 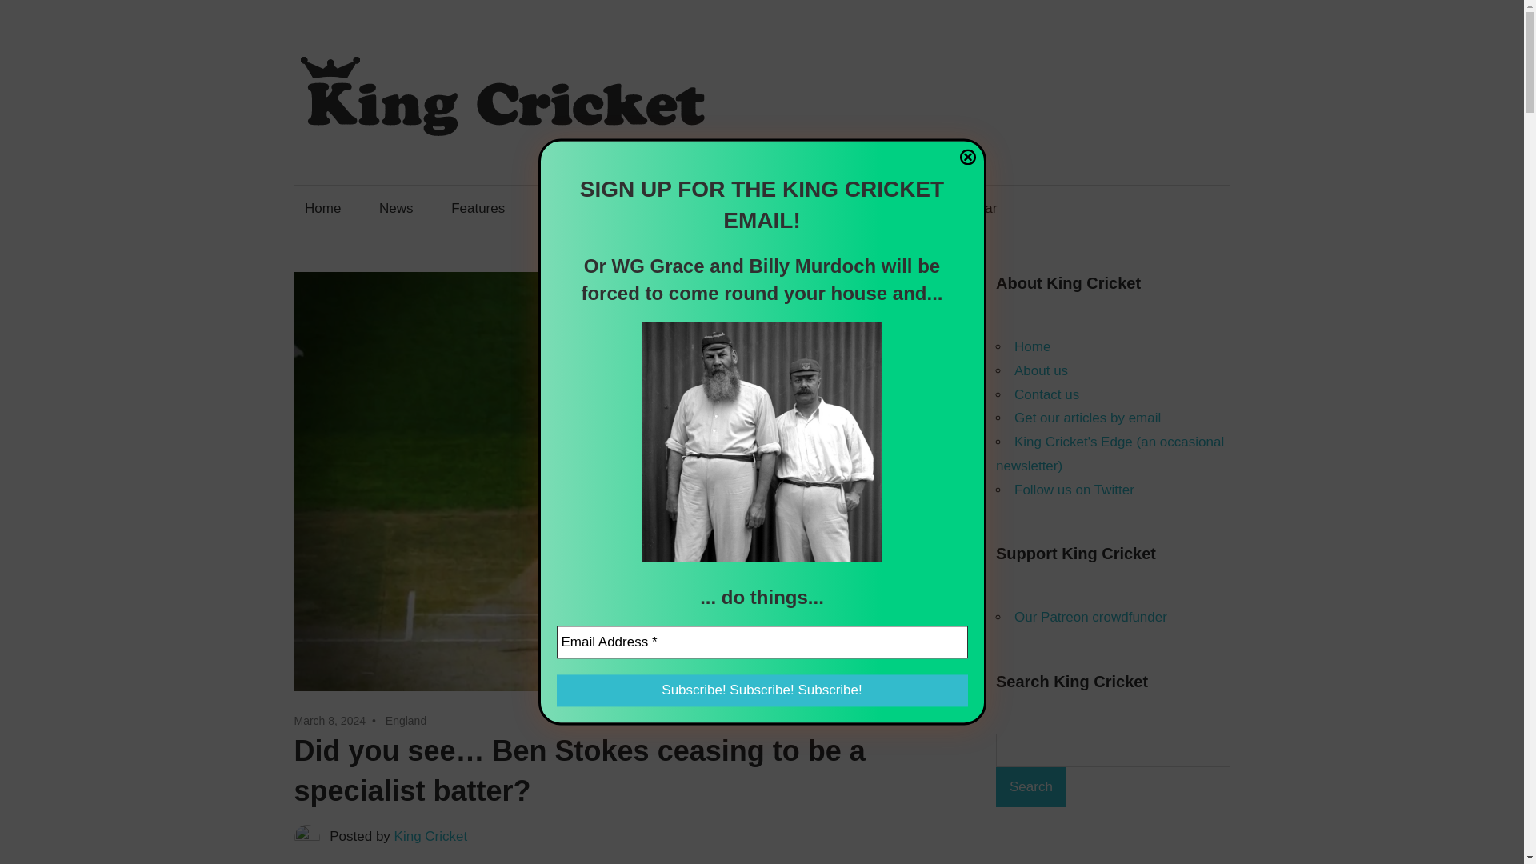 What do you see at coordinates (330, 721) in the screenshot?
I see `March 8, 2024` at bounding box center [330, 721].